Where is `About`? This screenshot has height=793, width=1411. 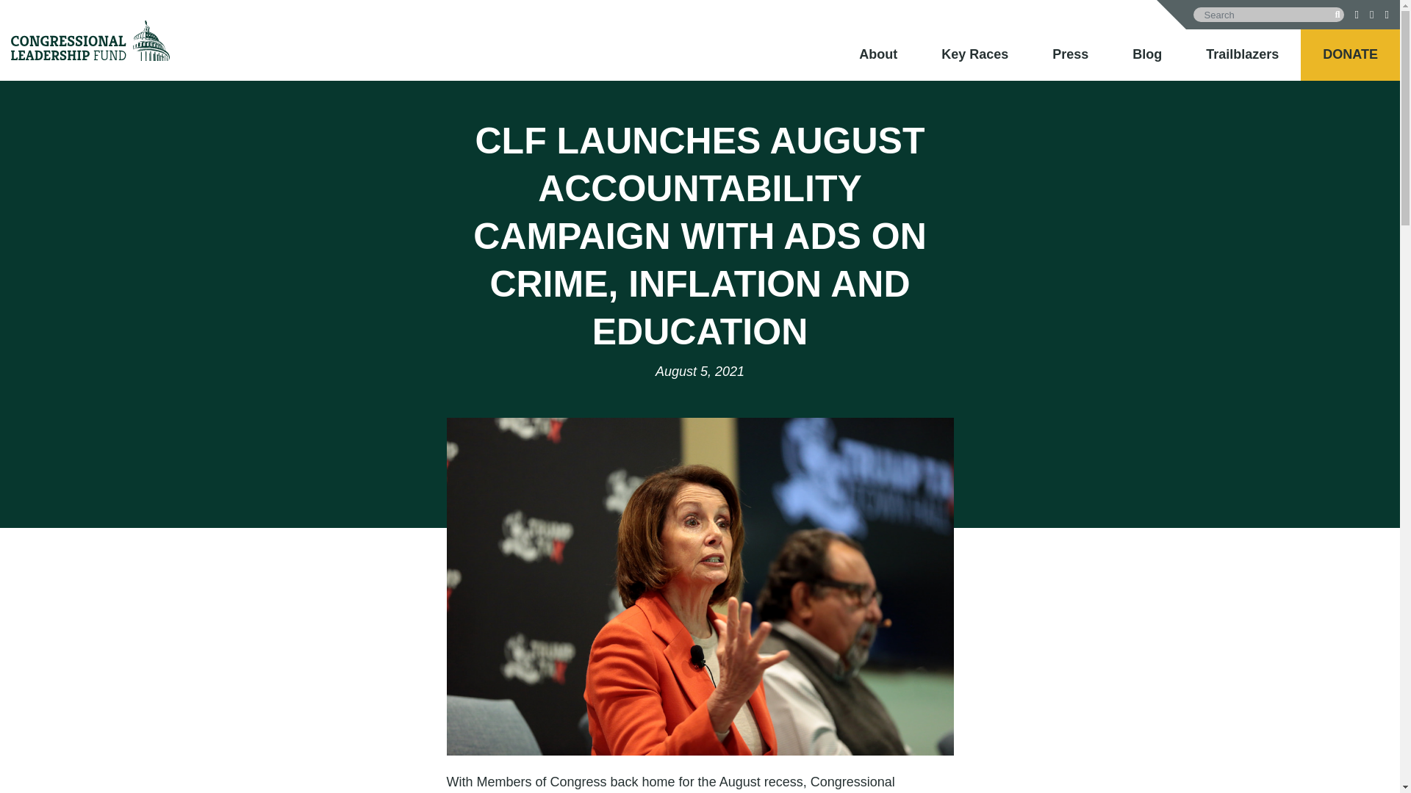 About is located at coordinates (878, 54).